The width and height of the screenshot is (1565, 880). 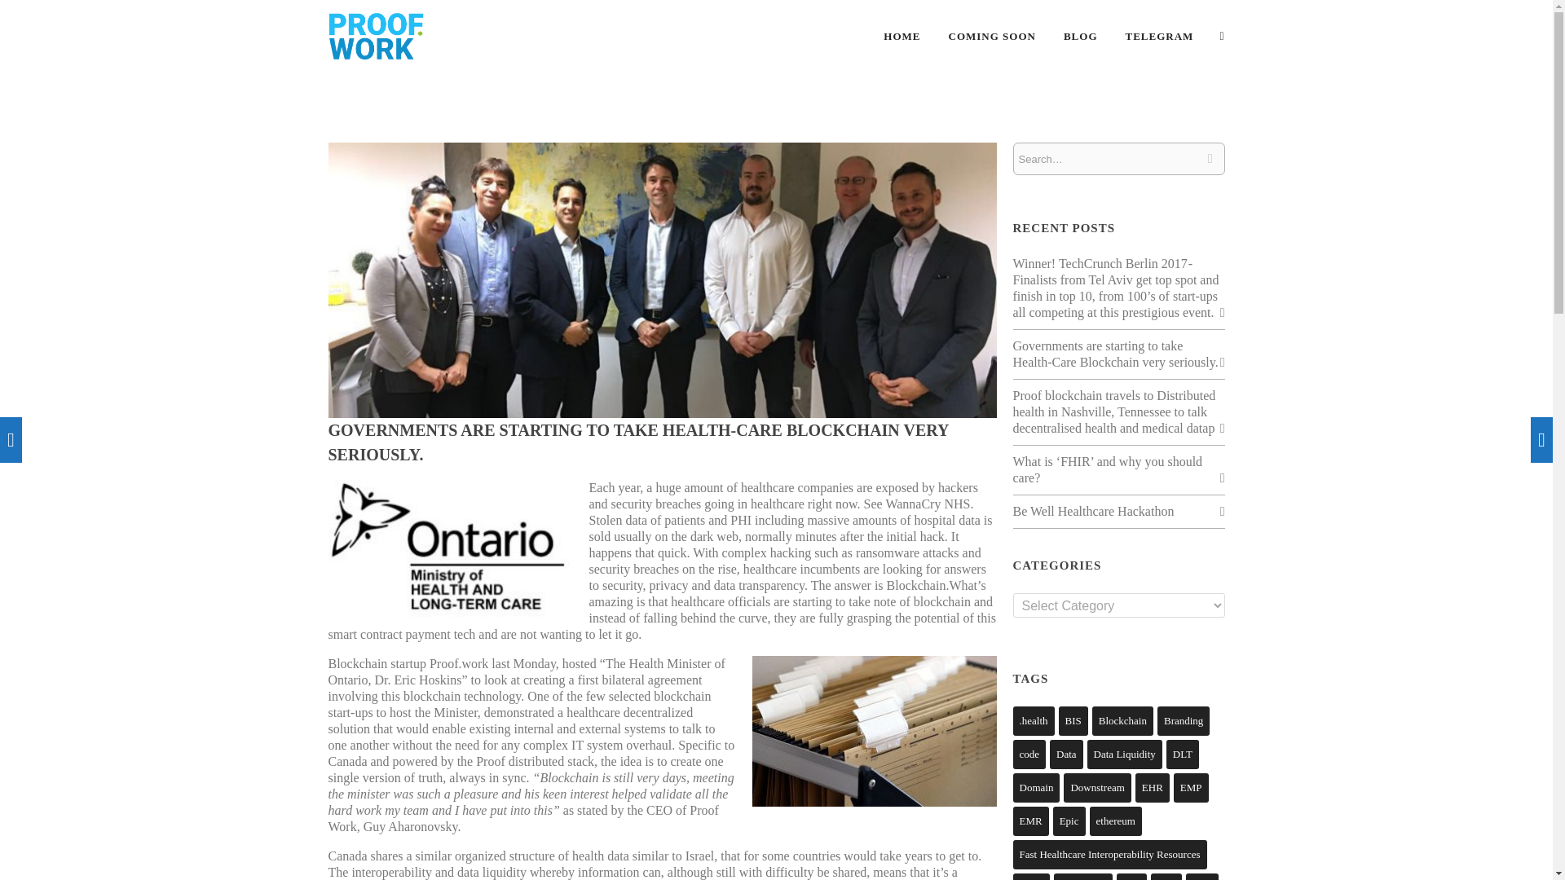 What do you see at coordinates (1159, 36) in the screenshot?
I see `TELEGRAM` at bounding box center [1159, 36].